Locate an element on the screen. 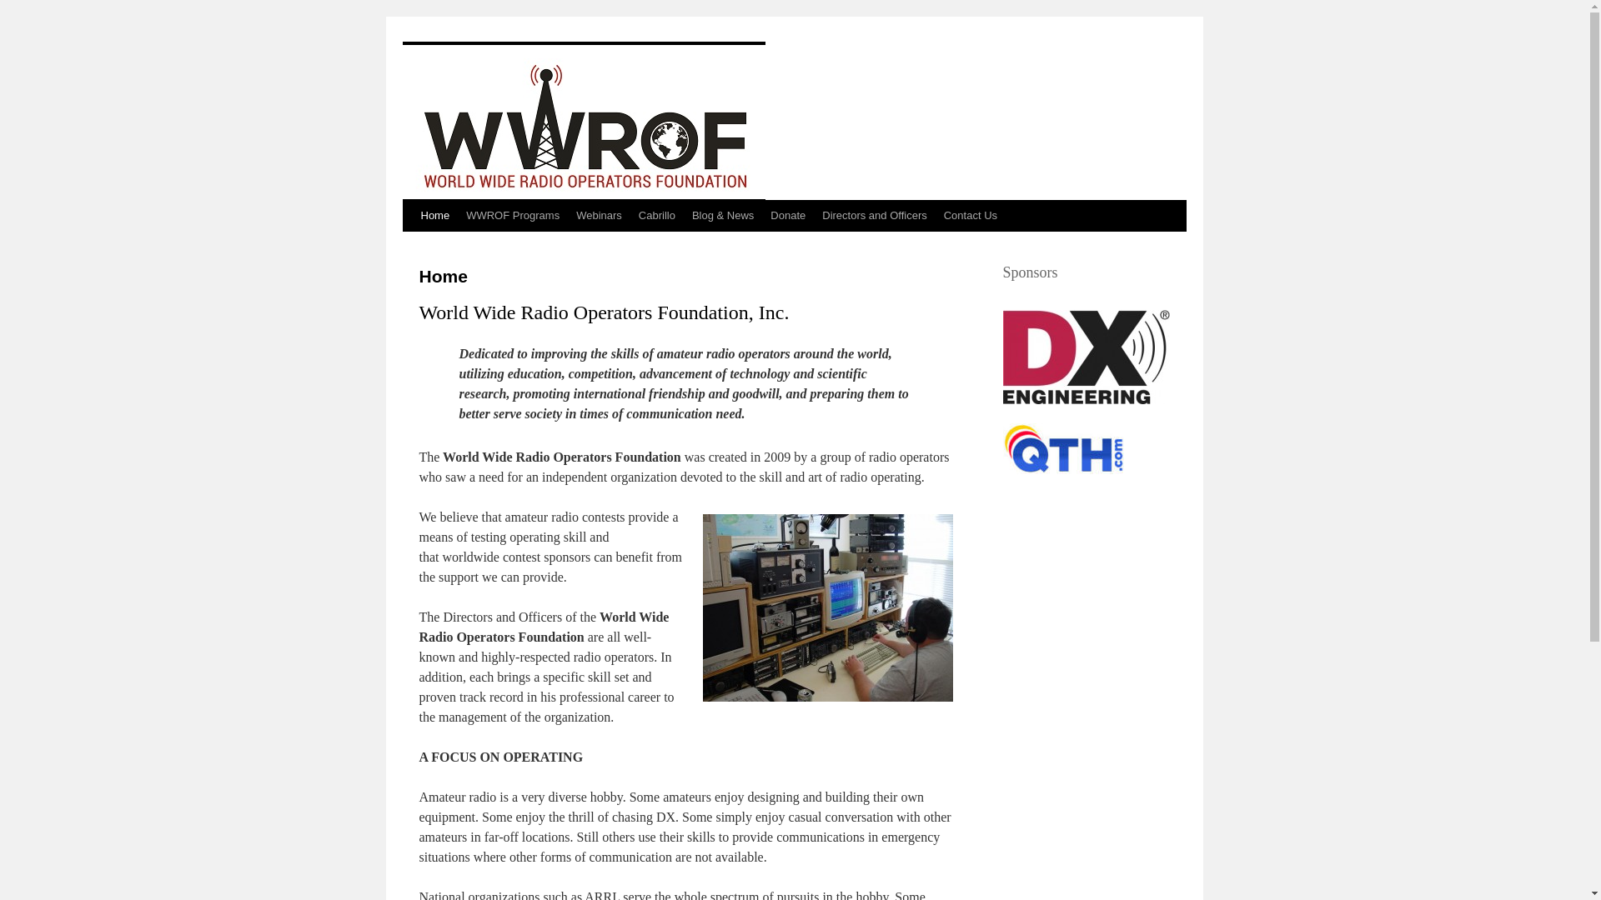  Donate is located at coordinates (787, 215).